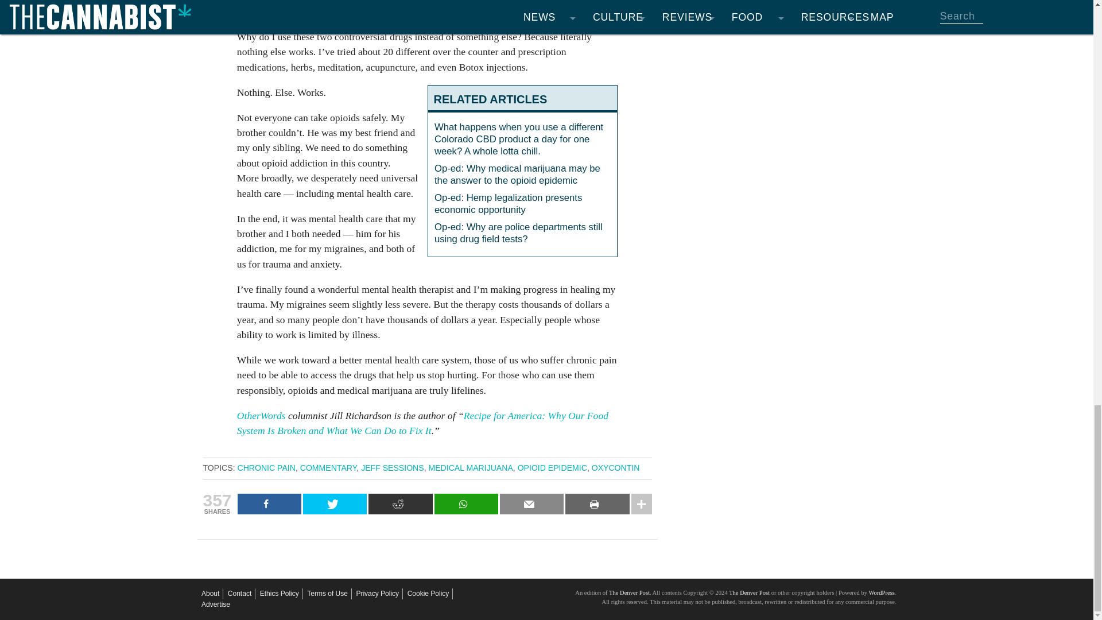 This screenshot has height=620, width=1102. Describe the element at coordinates (378, 594) in the screenshot. I see `Denver Post Privacy Policy` at that location.